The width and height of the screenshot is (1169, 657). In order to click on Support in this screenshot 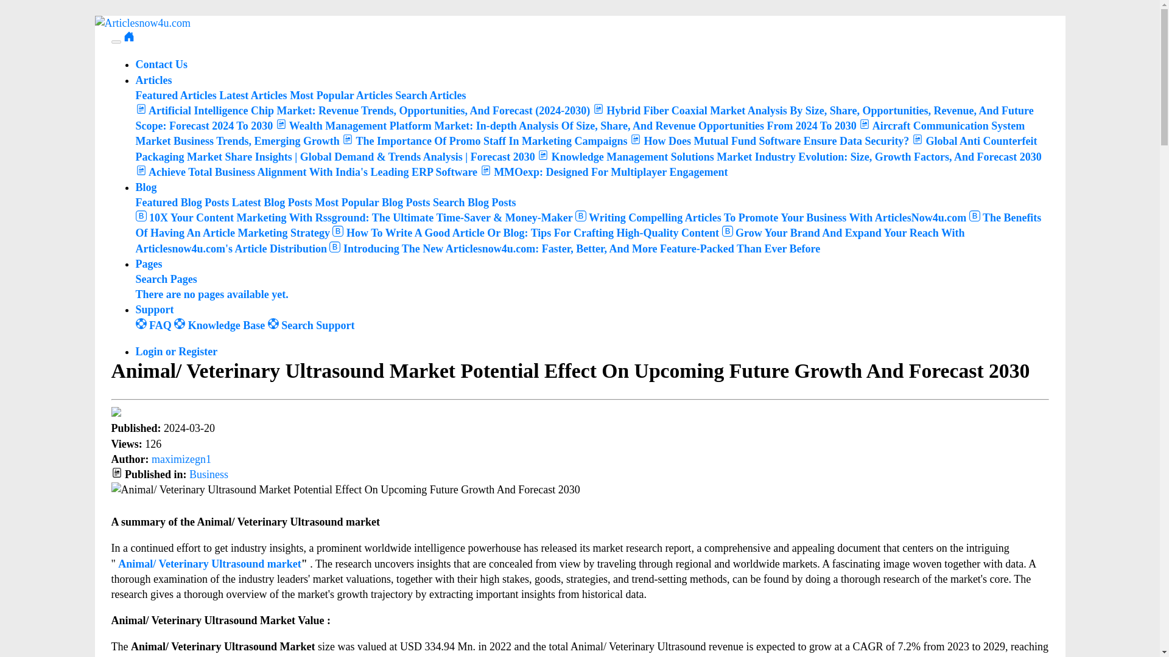, I will do `click(154, 309)`.